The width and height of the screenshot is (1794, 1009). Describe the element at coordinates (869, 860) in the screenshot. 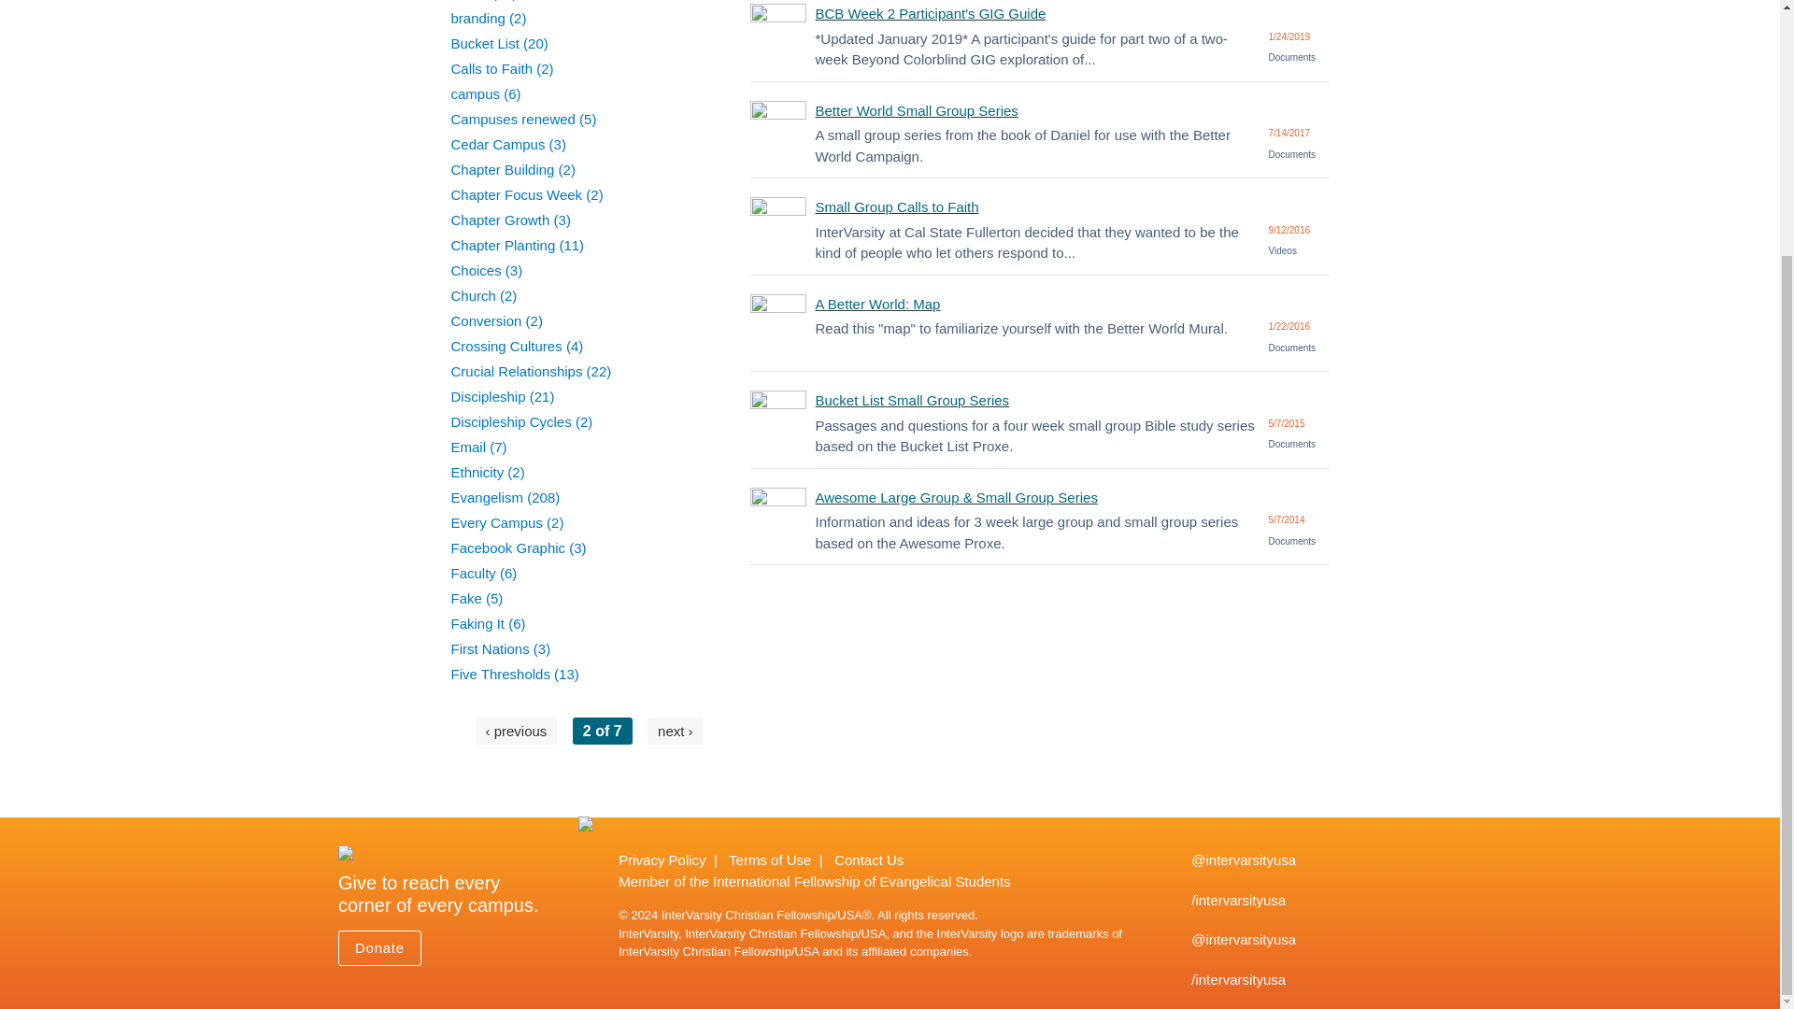

I see `Contact Us` at that location.